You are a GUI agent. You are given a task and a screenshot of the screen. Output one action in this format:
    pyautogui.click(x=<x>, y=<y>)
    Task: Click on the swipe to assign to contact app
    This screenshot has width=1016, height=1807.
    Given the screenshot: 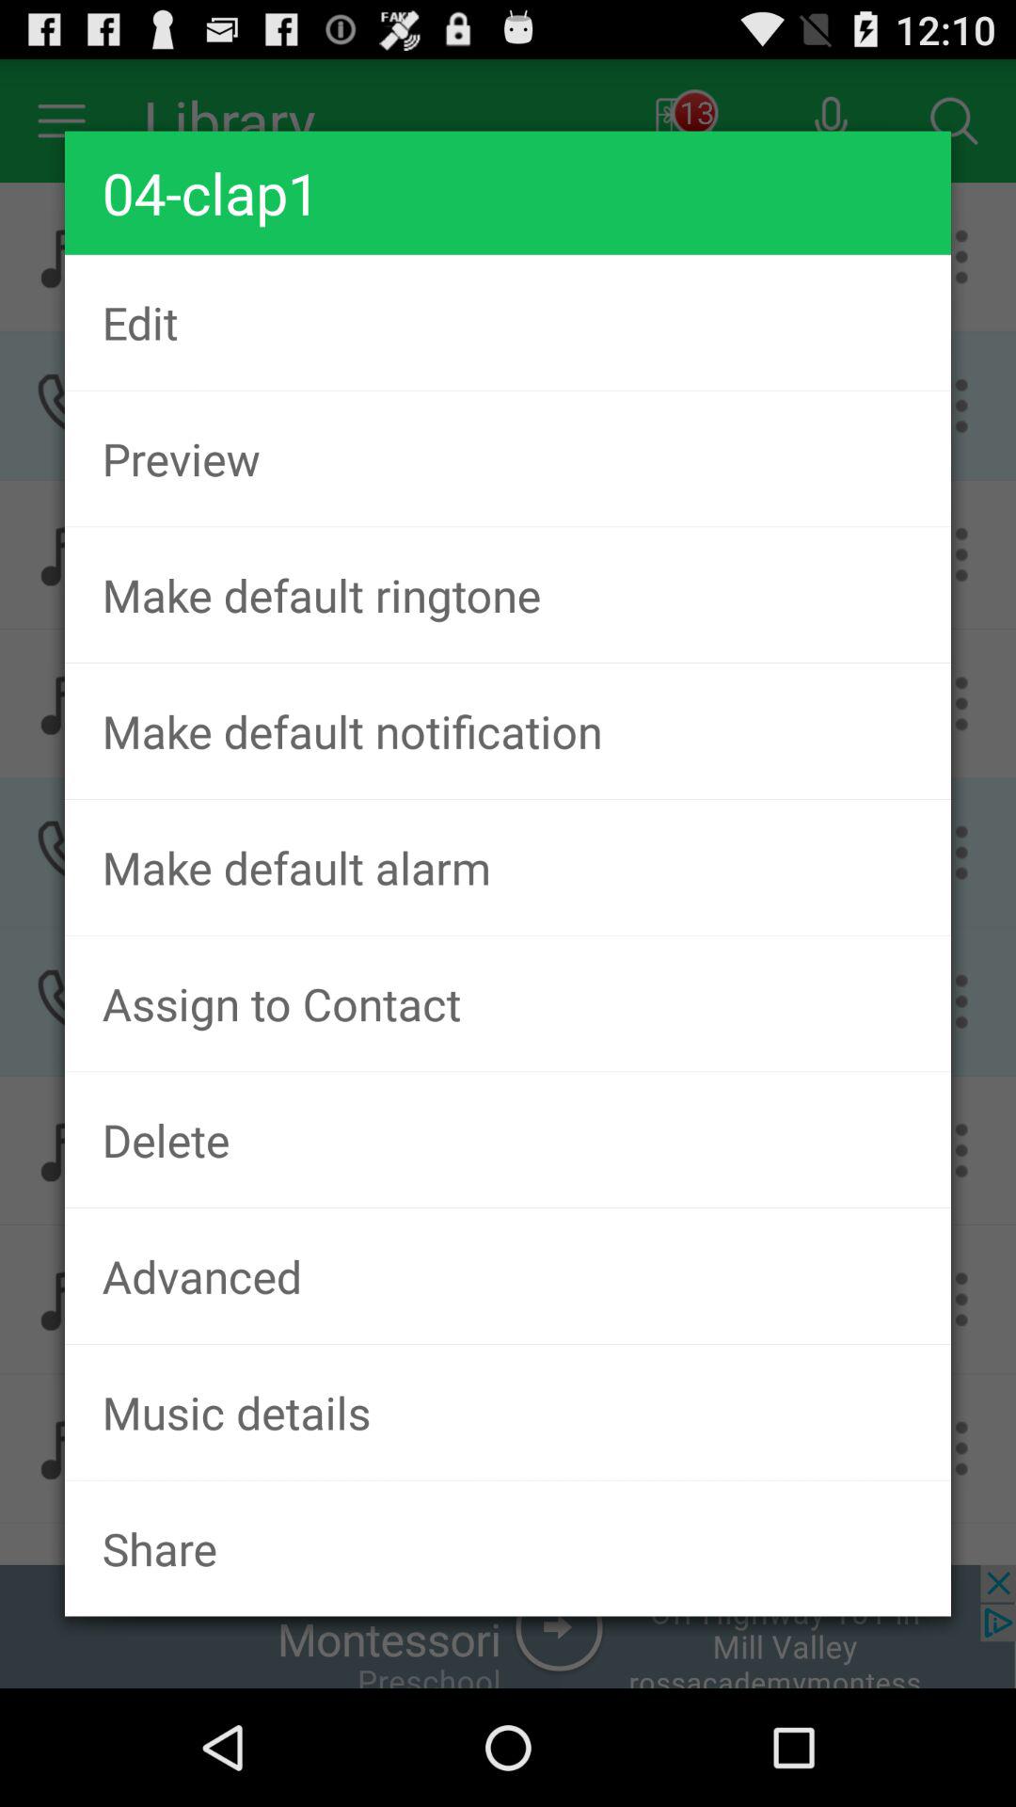 What is the action you would take?
    pyautogui.click(x=508, y=1003)
    